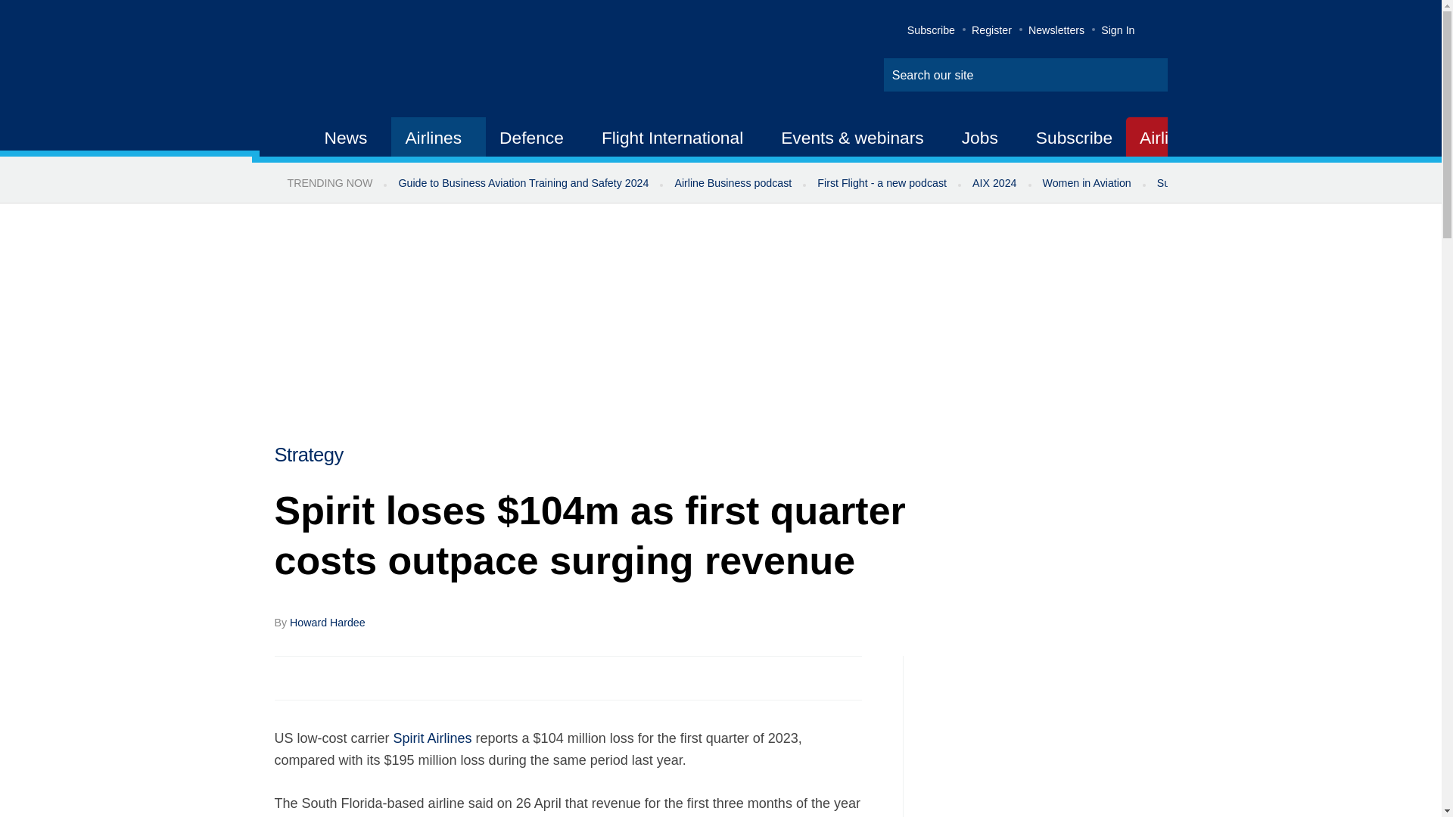 The image size is (1453, 817). I want to click on AIX 2024, so click(994, 183).